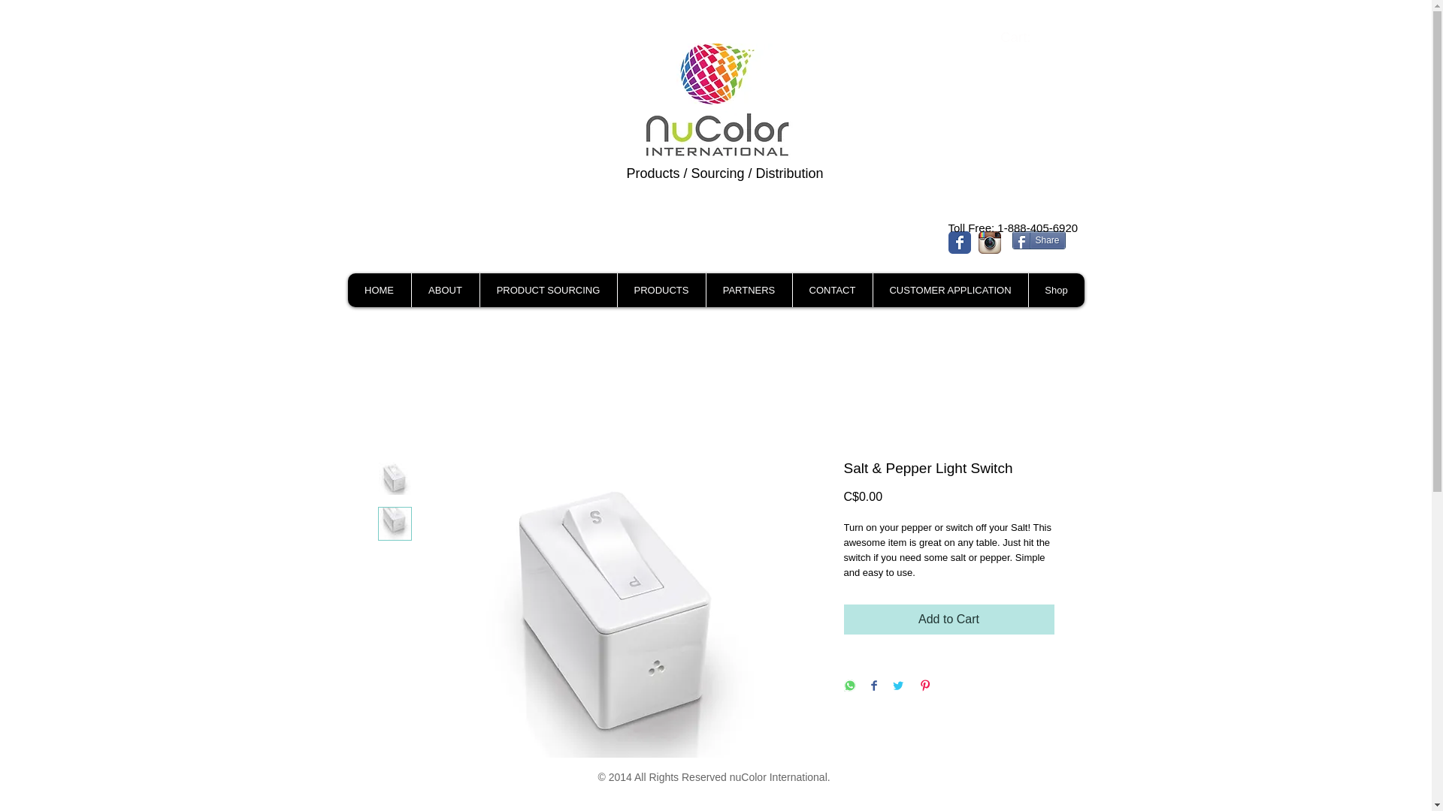  What do you see at coordinates (949, 290) in the screenshot?
I see `CUSTOMER APPLICATION` at bounding box center [949, 290].